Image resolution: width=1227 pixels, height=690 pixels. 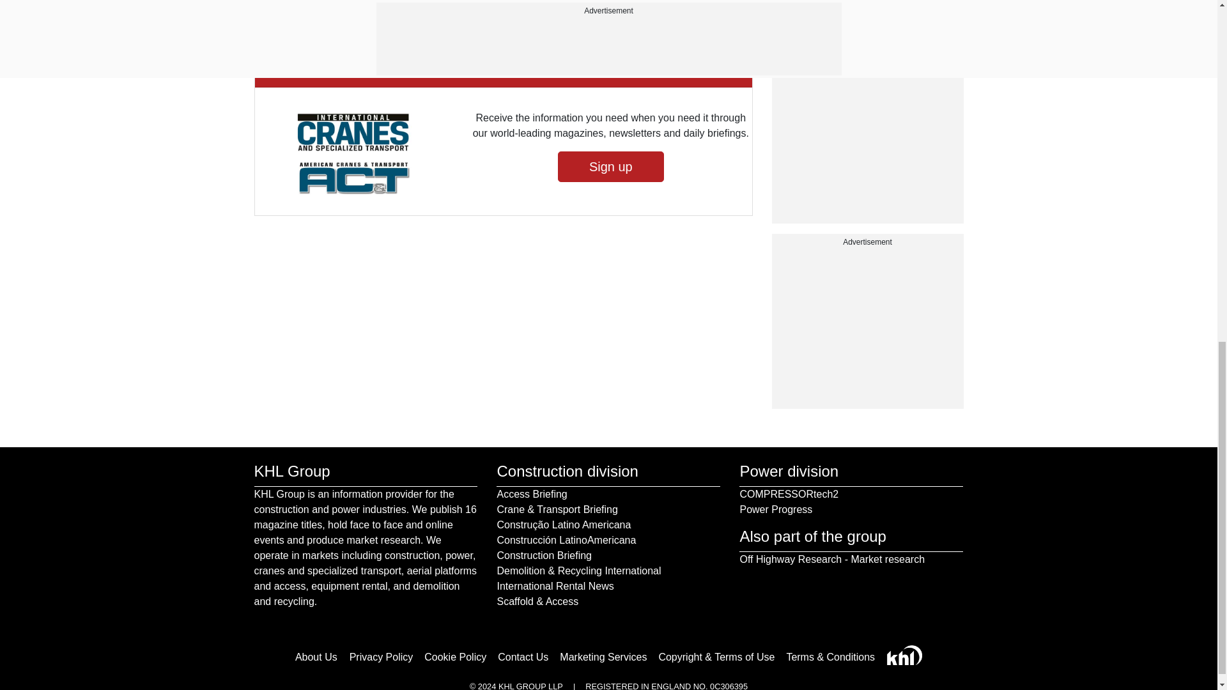 What do you see at coordinates (867, 328) in the screenshot?
I see `3rd party ad content` at bounding box center [867, 328].